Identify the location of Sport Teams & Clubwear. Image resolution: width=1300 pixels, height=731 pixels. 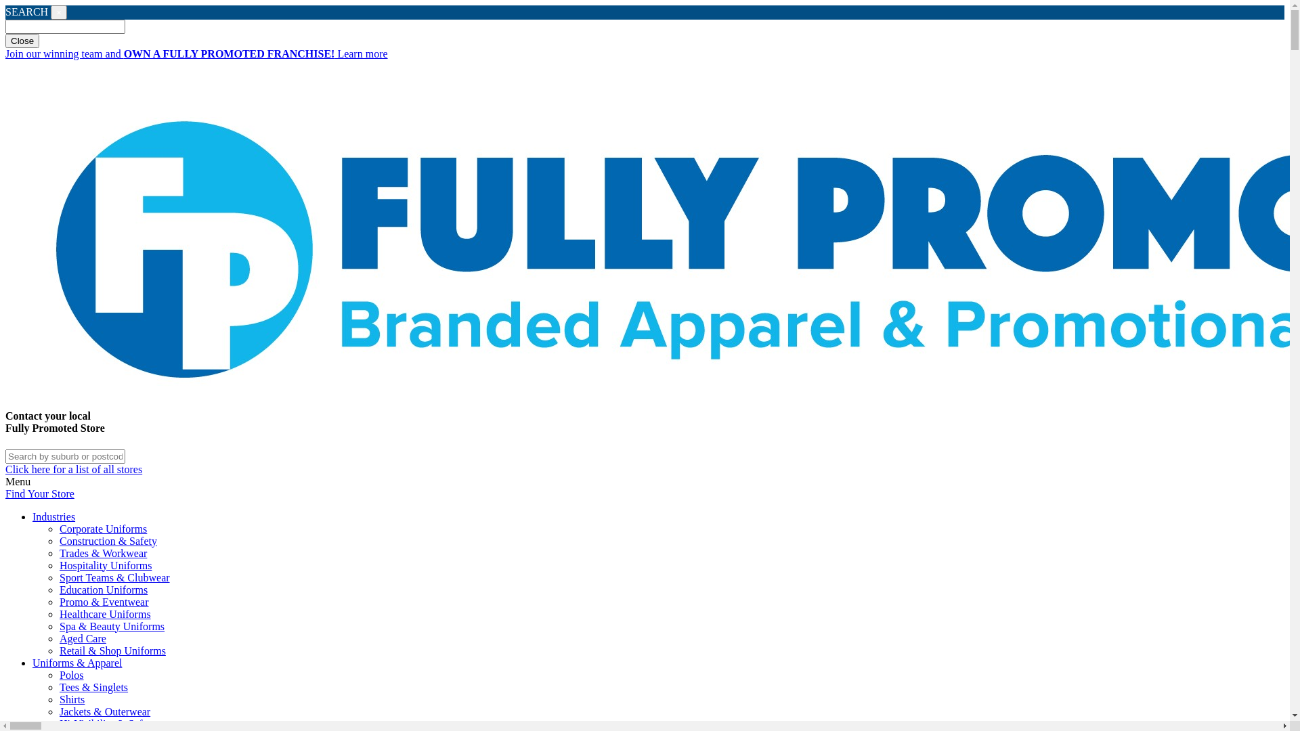
(115, 578).